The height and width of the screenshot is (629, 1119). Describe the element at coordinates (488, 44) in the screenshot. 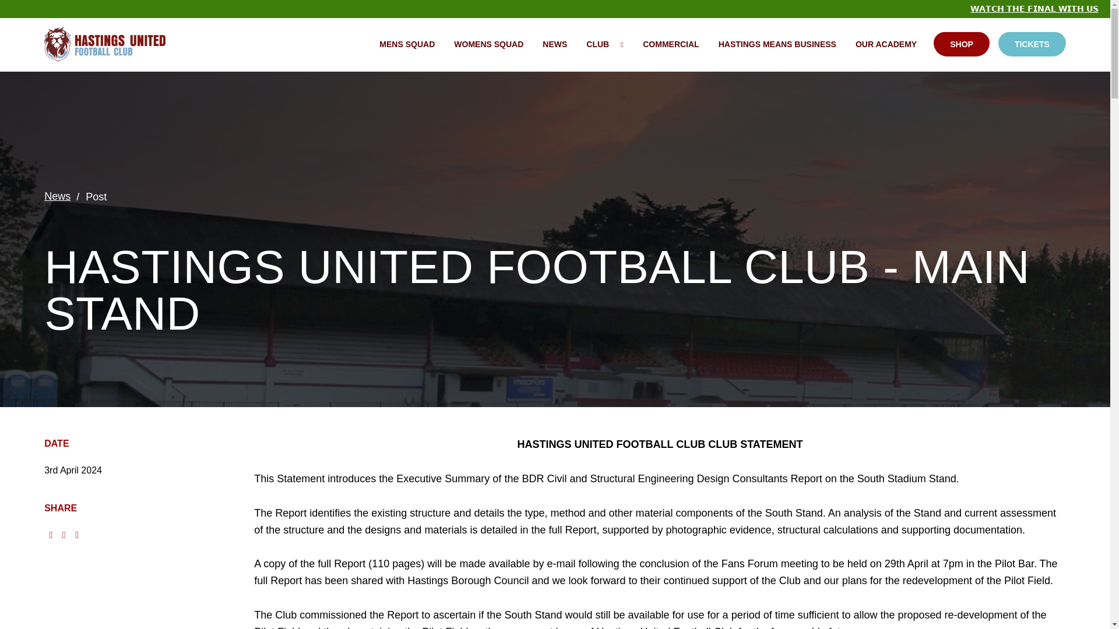

I see `WOMENS SQUAD` at that location.